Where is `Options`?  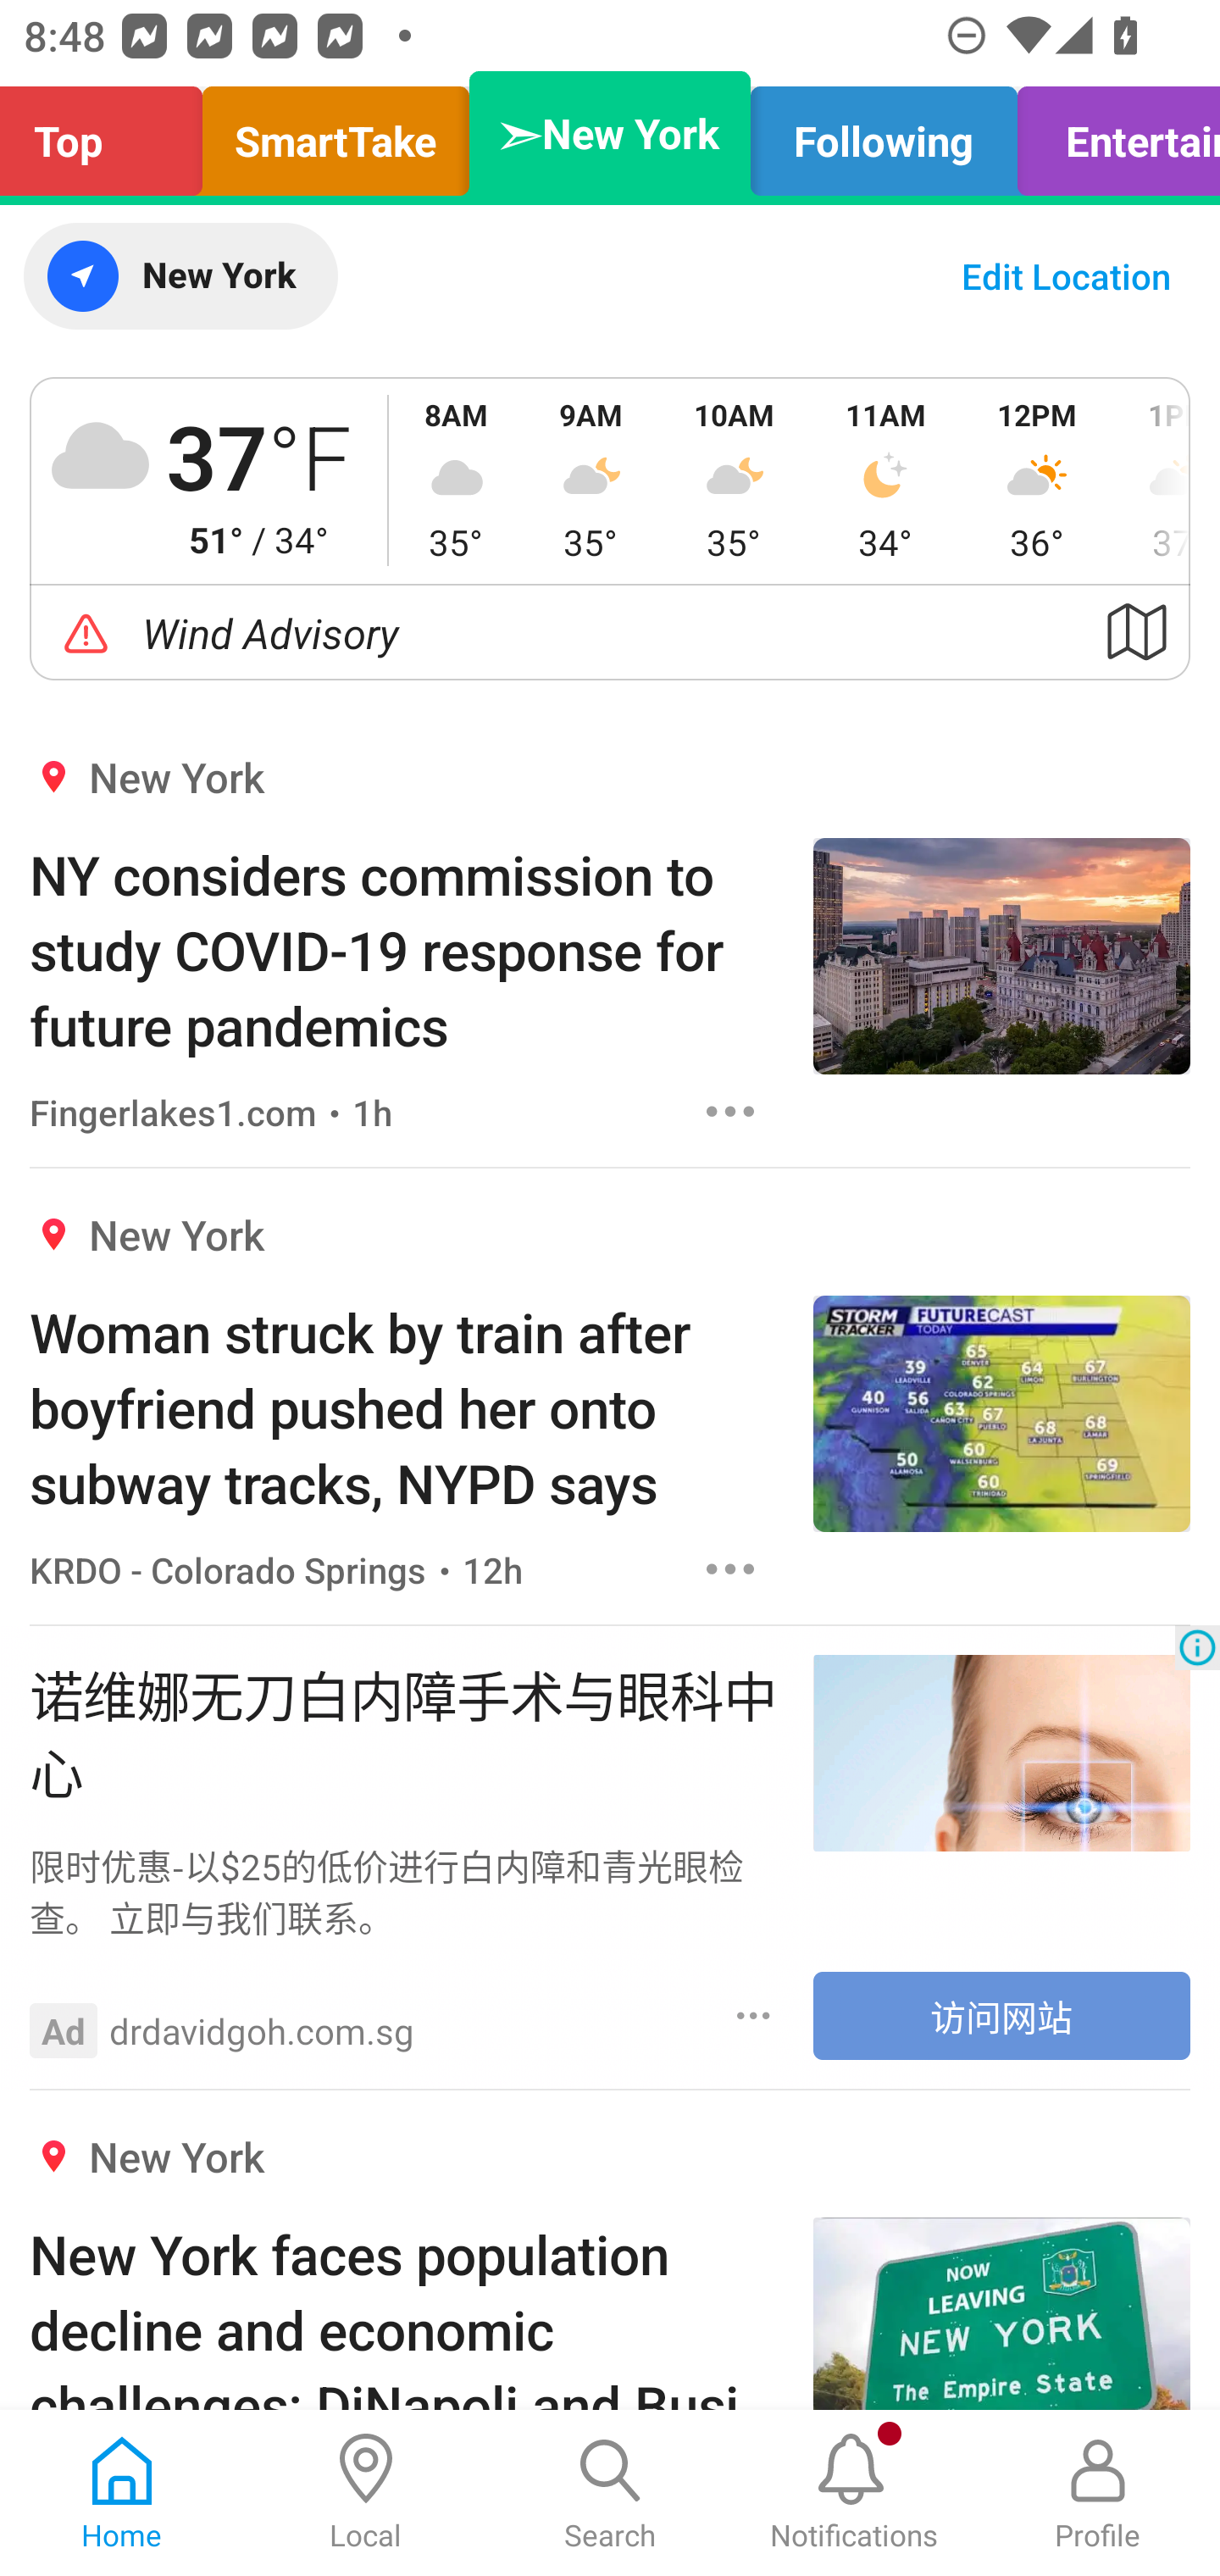 Options is located at coordinates (754, 2015).